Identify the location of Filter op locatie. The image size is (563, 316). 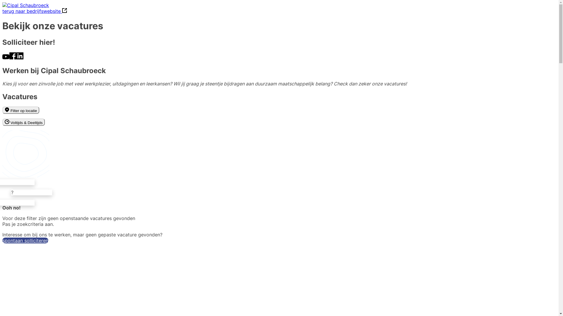
(21, 110).